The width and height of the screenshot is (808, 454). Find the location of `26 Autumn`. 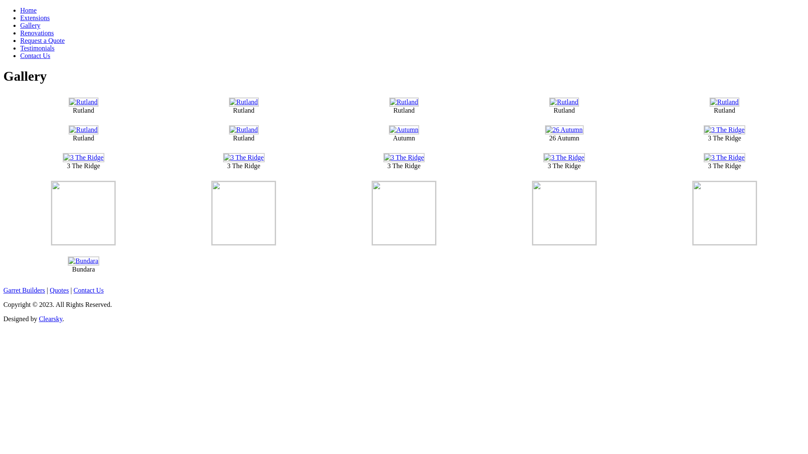

26 Autumn is located at coordinates (564, 129).